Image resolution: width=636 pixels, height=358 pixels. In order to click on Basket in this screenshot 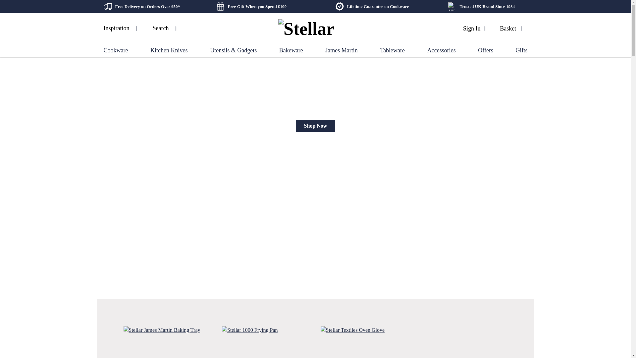, I will do `click(511, 28)`.